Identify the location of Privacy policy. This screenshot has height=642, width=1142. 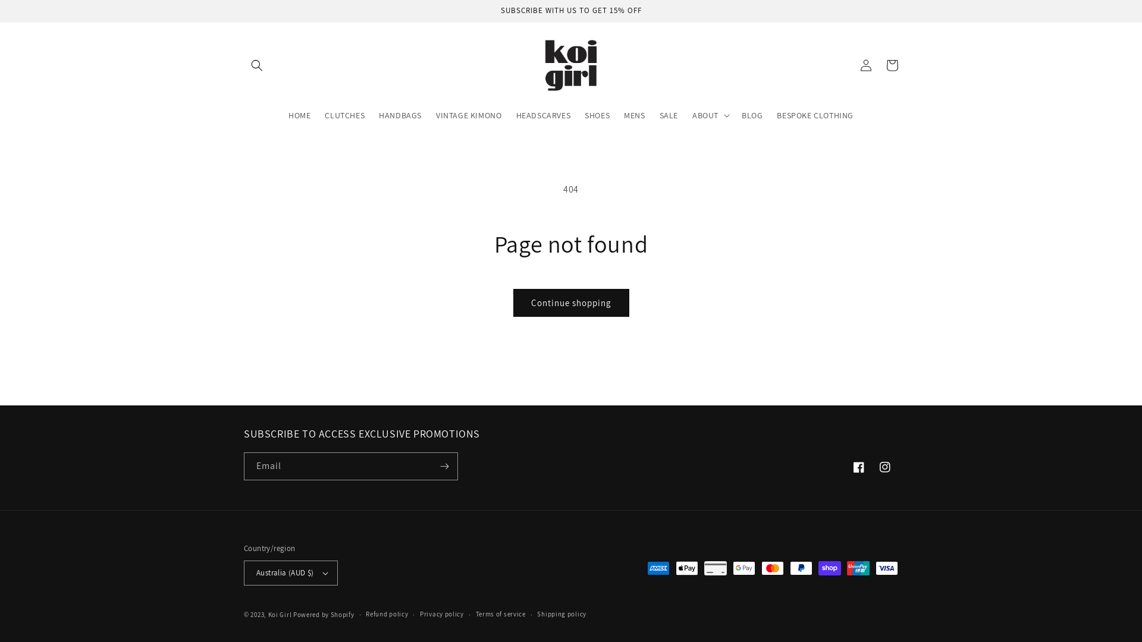
(442, 615).